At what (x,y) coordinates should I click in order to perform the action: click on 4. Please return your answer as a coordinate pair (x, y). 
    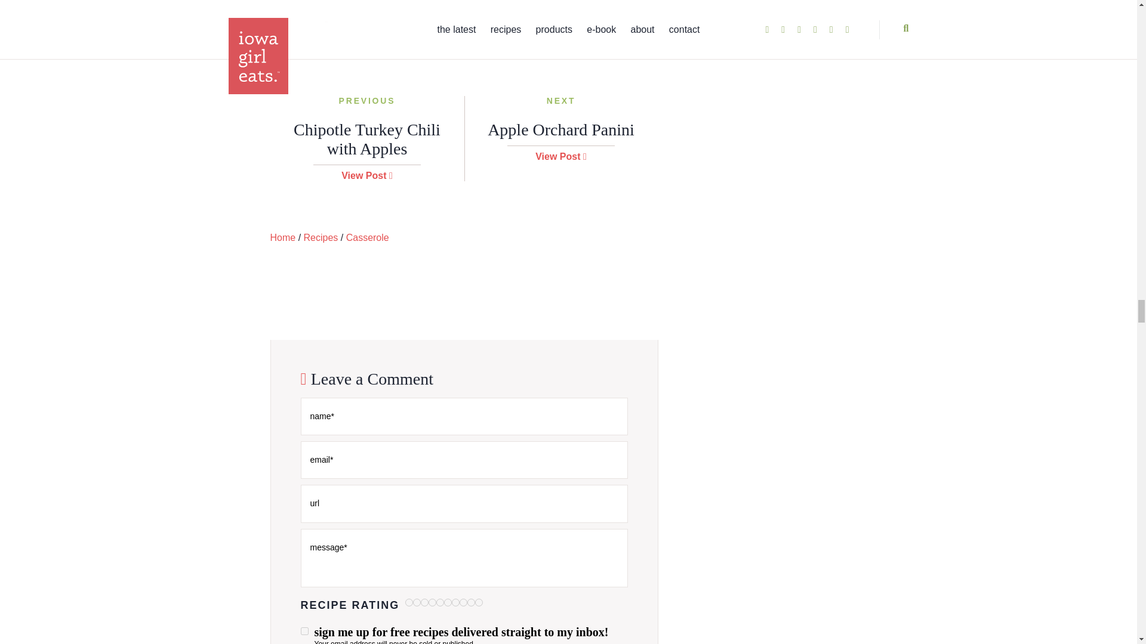
    Looking at the image, I should click on (463, 602).